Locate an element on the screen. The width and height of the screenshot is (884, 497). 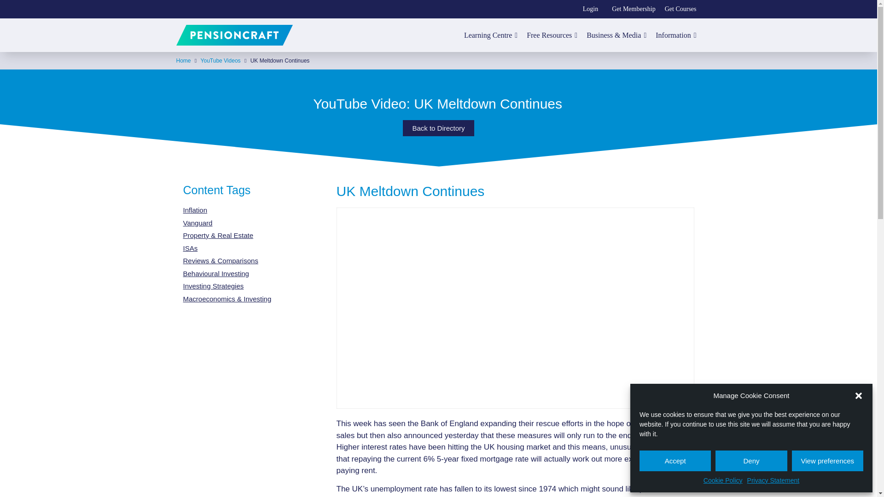
Privacy Statement is located at coordinates (773, 480).